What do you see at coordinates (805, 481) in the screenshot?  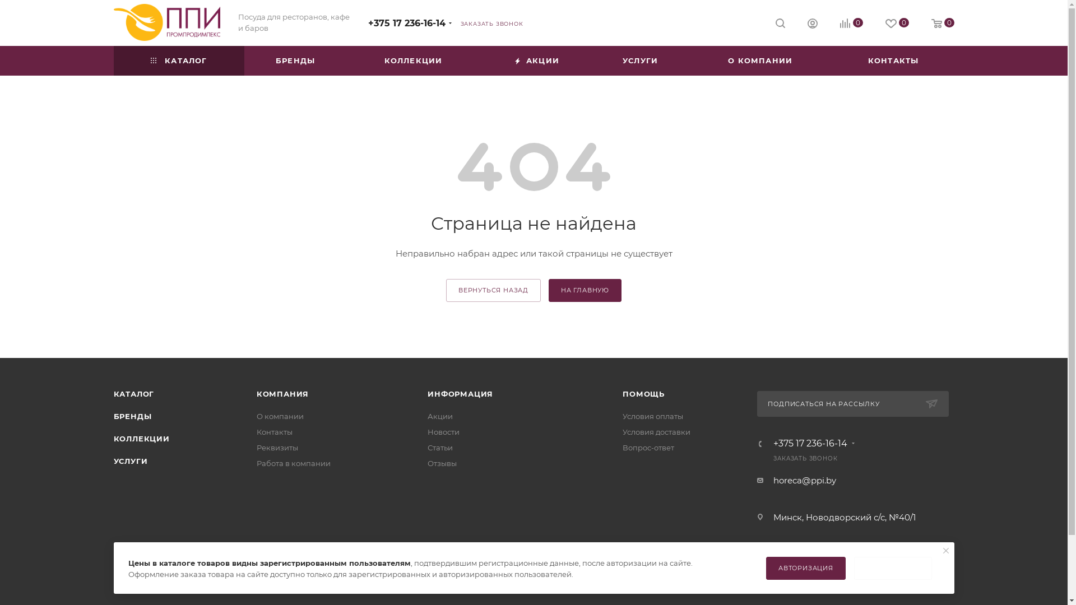 I see `horeca@ppi.by` at bounding box center [805, 481].